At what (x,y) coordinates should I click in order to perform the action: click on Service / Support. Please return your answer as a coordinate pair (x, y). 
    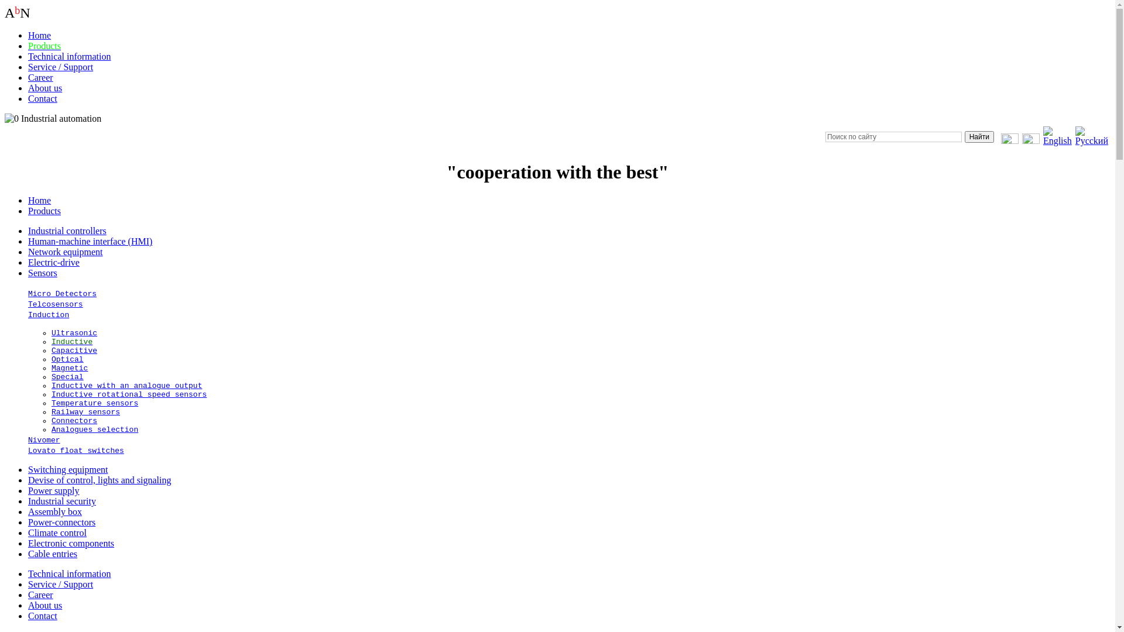
    Looking at the image, I should click on (61, 584).